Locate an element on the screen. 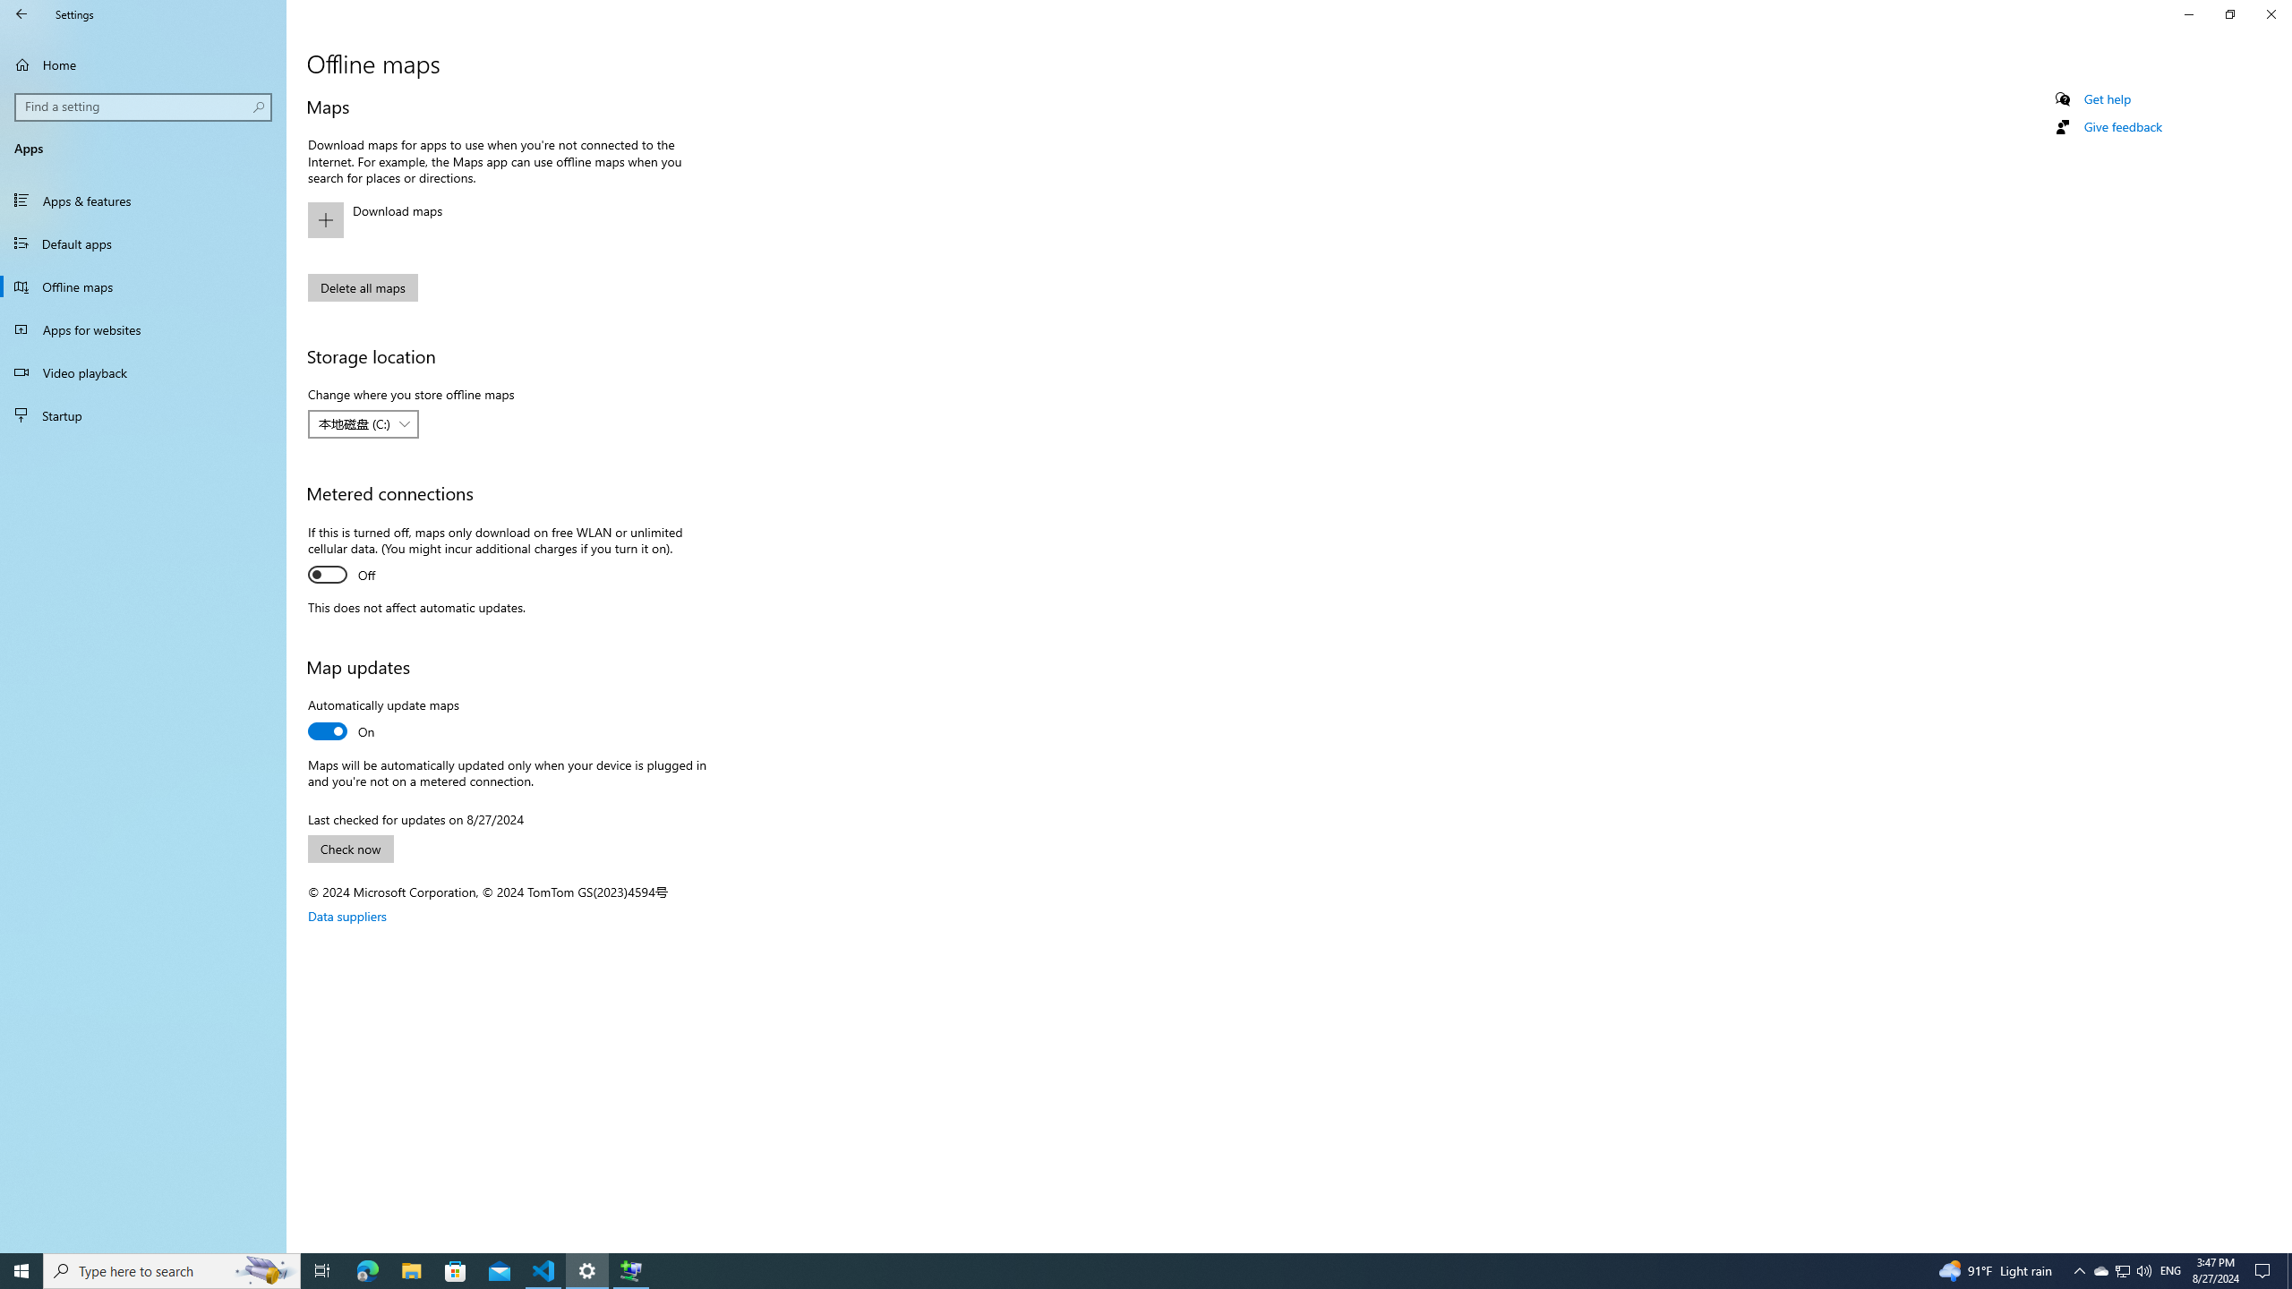  Check now is located at coordinates (351, 849).